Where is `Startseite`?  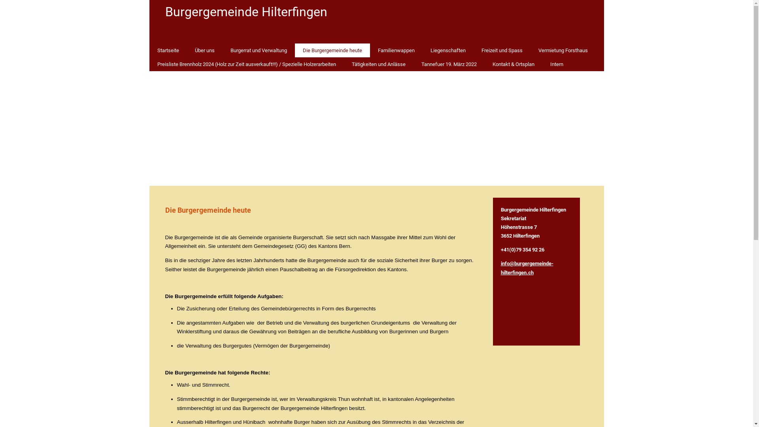
Startseite is located at coordinates (168, 51).